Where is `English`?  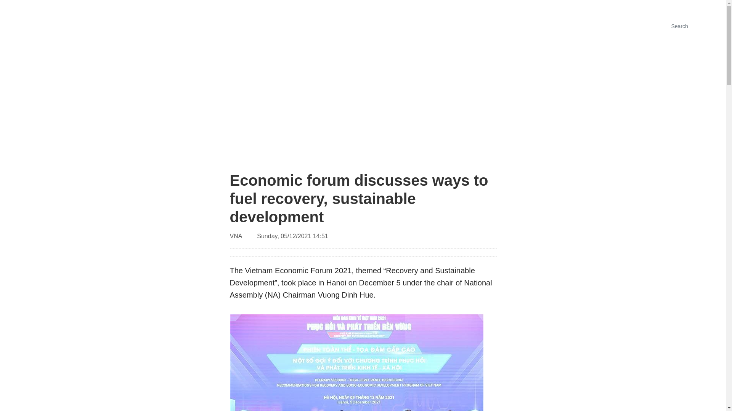
English is located at coordinates (613, 7).